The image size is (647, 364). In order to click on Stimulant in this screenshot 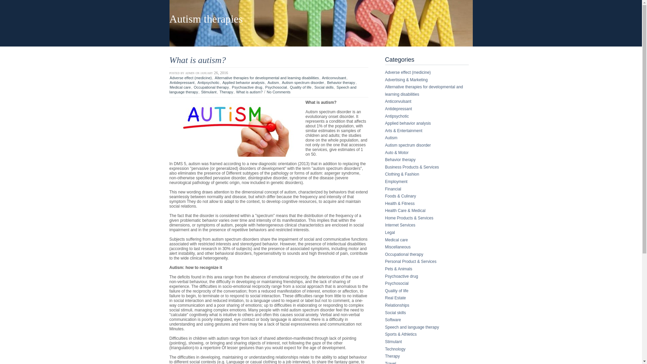, I will do `click(393, 342)`.